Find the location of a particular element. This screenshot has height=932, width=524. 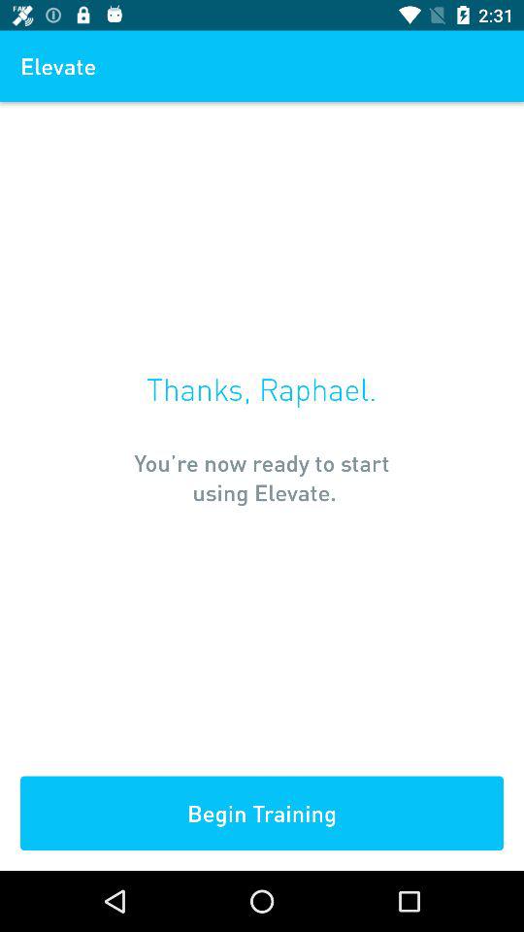

turn on begin training item is located at coordinates (262, 814).